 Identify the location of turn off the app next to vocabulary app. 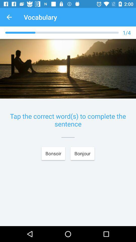
(9, 17).